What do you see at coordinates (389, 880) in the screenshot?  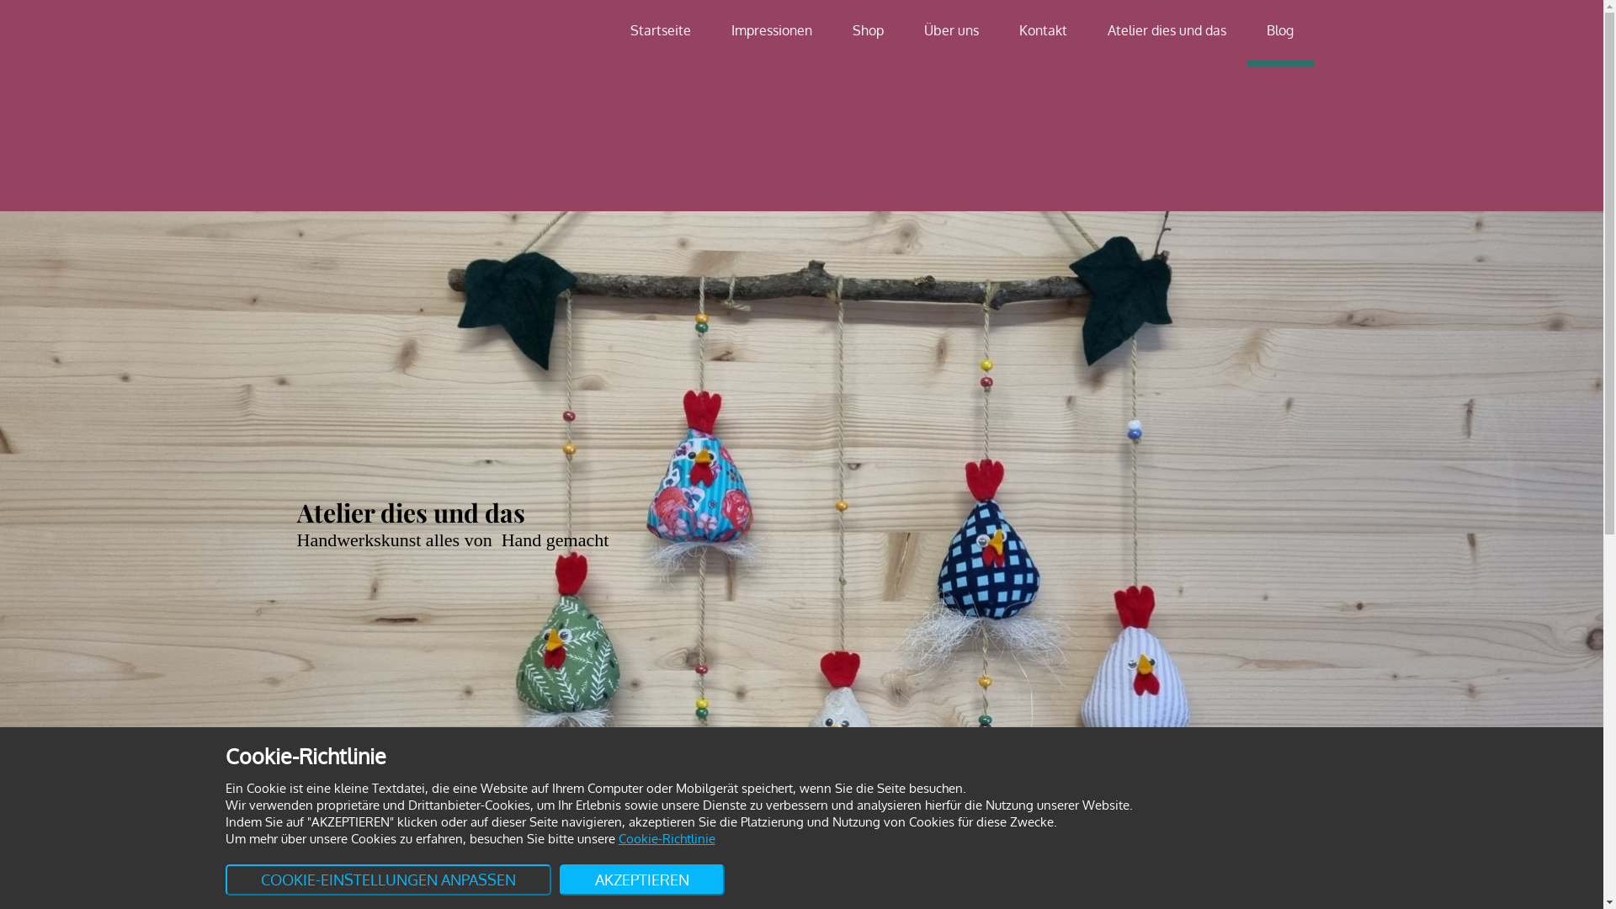 I see `COOKIE-EINSTELLUNGEN ANPASSEN` at bounding box center [389, 880].